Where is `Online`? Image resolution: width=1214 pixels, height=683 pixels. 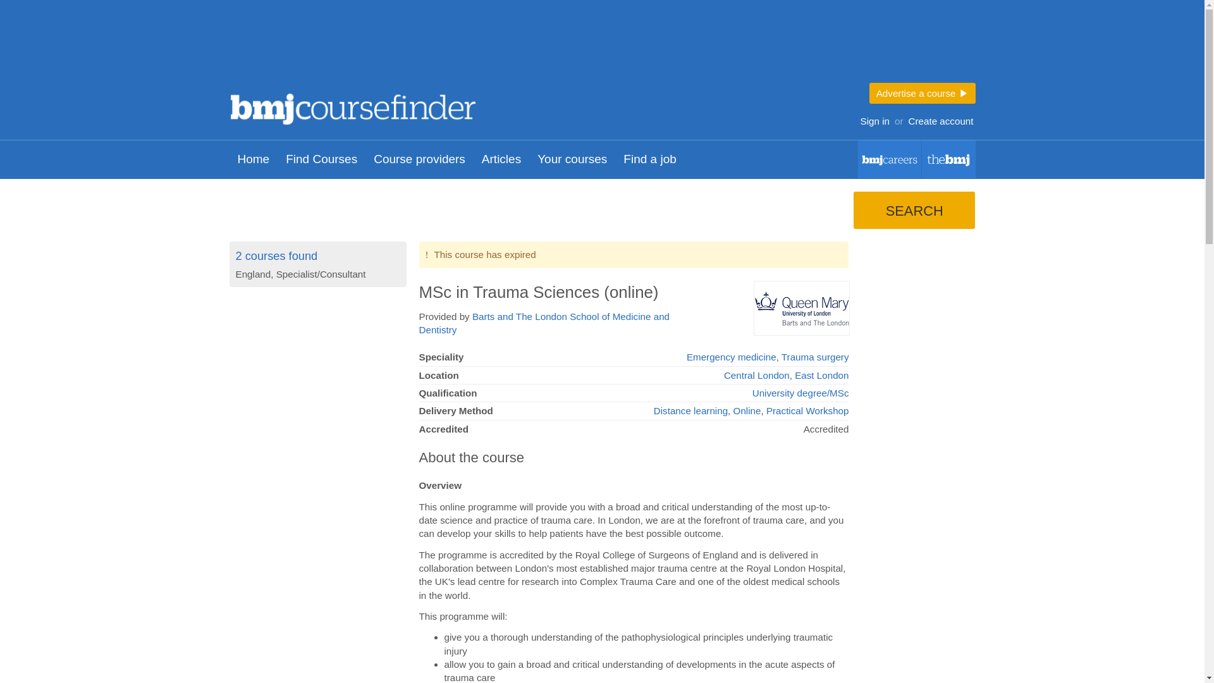
Online is located at coordinates (747, 410).